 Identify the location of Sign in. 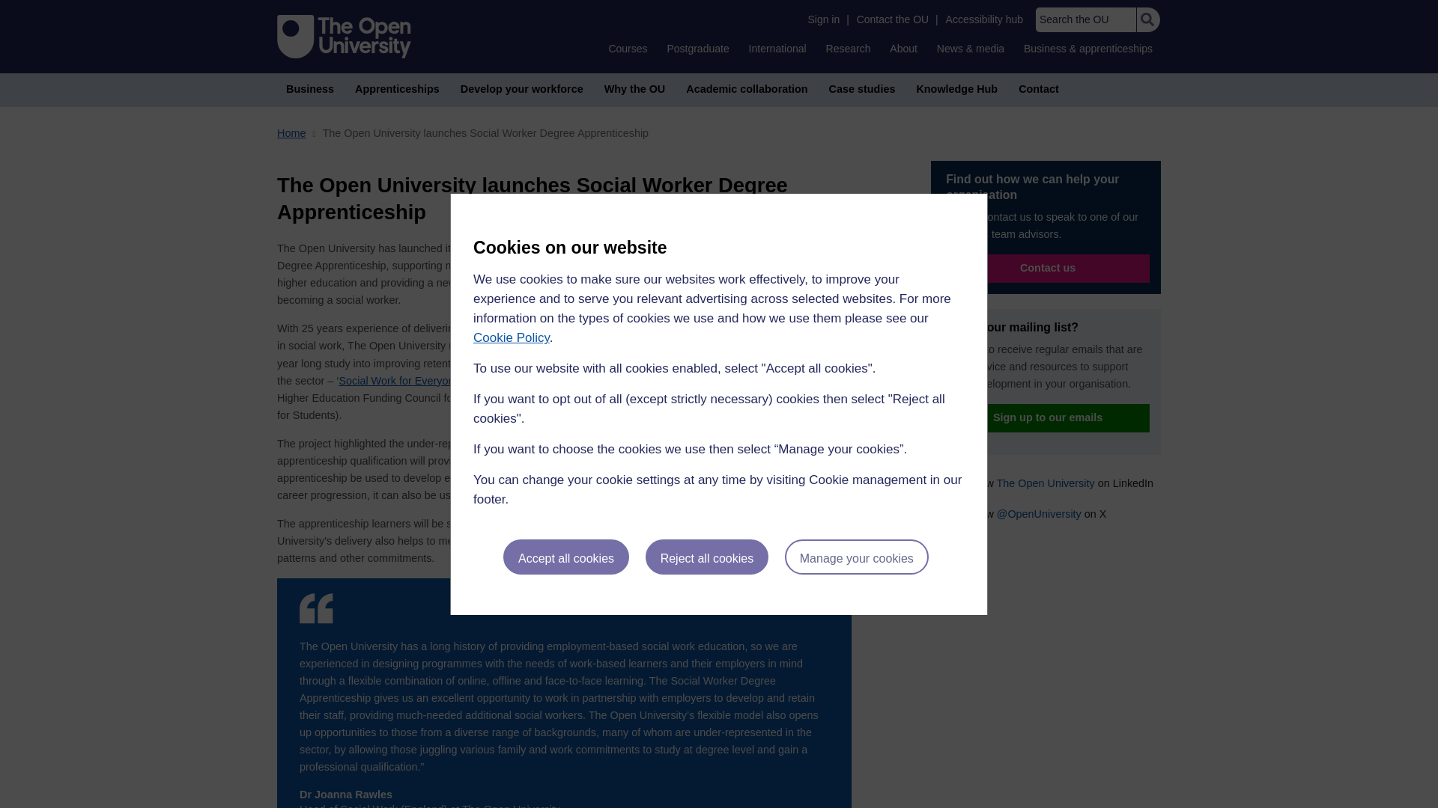
(823, 19).